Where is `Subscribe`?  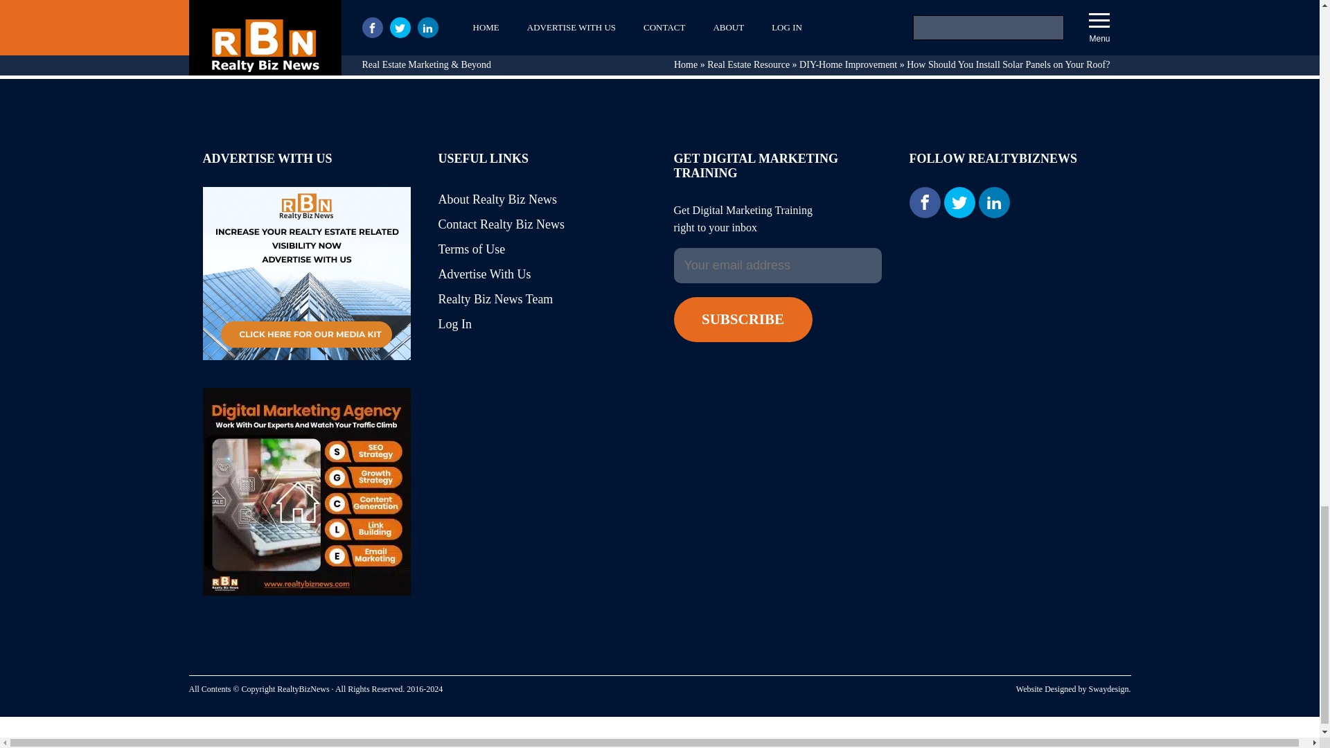 Subscribe is located at coordinates (742, 319).